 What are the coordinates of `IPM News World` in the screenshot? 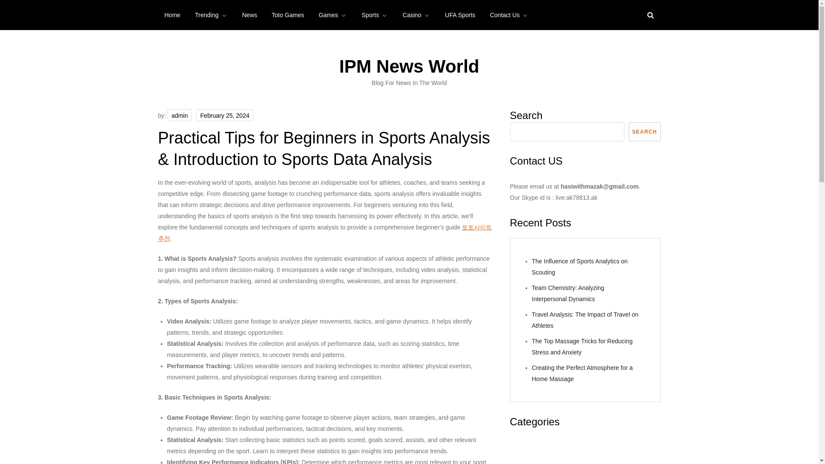 It's located at (409, 66).